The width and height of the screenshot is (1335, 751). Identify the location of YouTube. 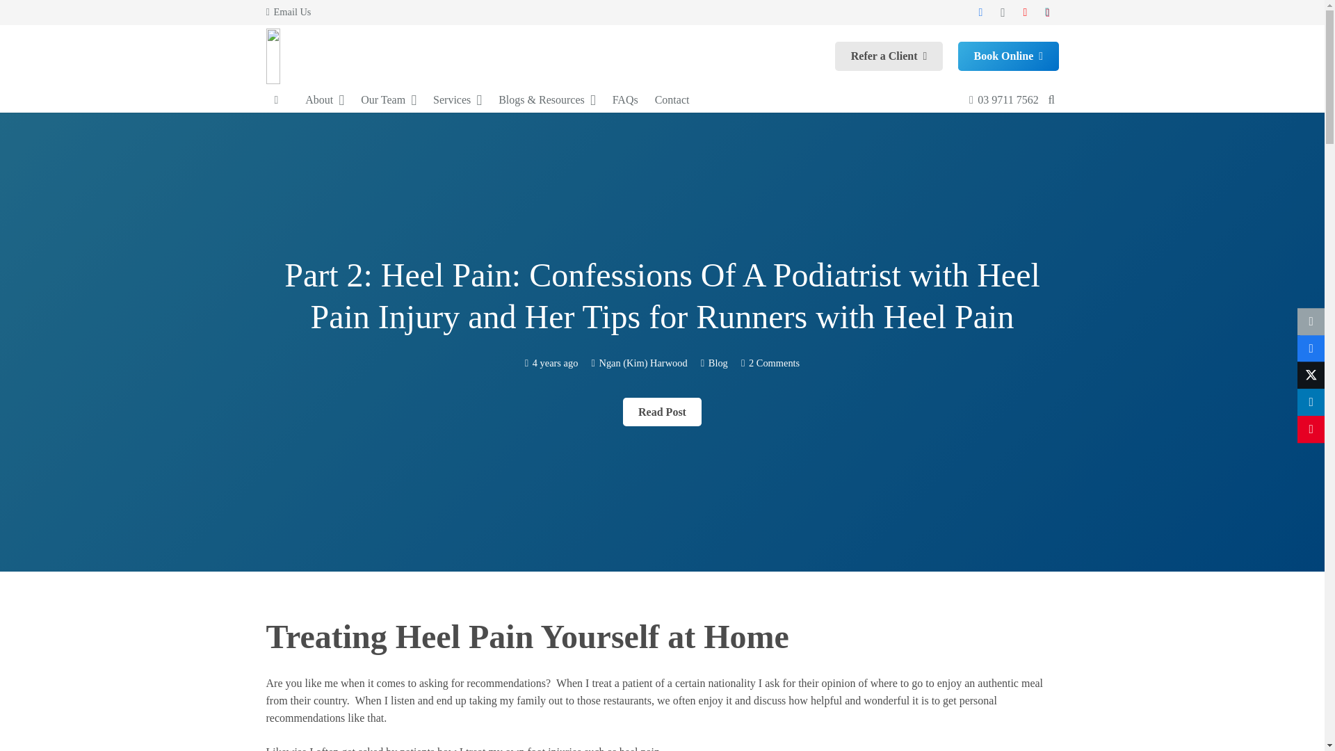
(1026, 13).